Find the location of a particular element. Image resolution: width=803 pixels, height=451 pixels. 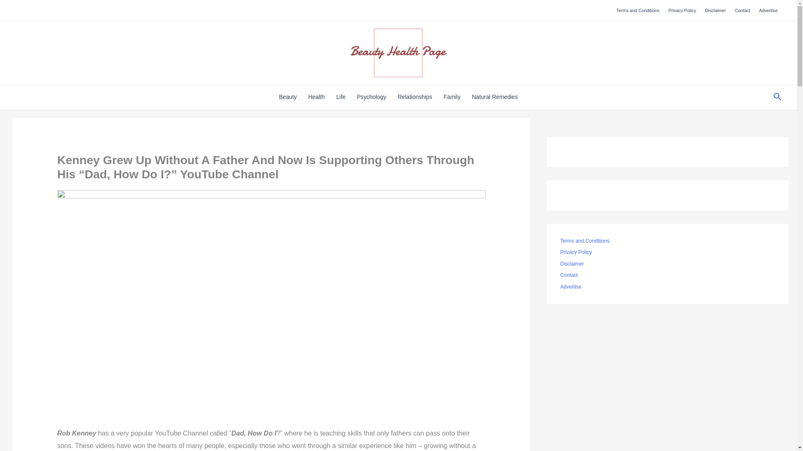

Advertise is located at coordinates (768, 10).